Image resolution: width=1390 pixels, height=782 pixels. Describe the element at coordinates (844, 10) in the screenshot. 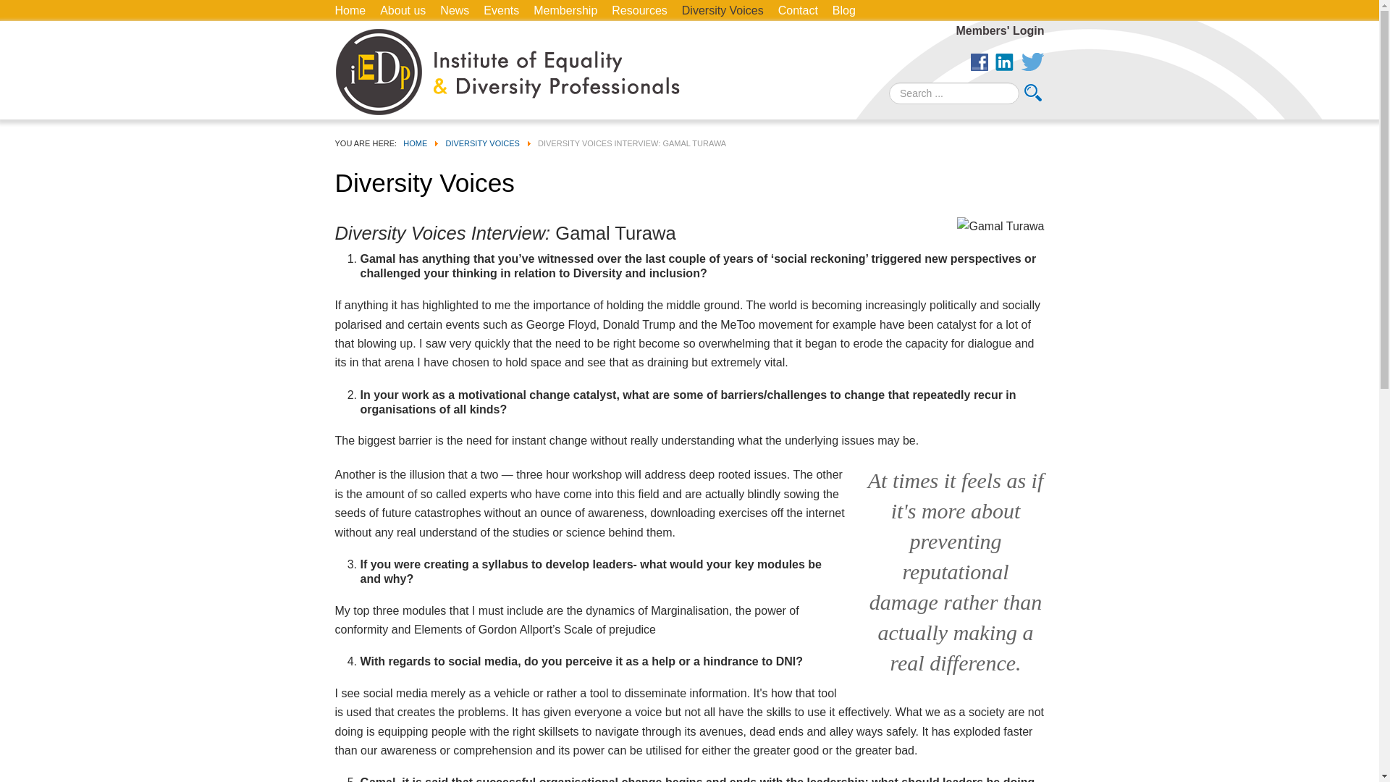

I see `Blog` at that location.